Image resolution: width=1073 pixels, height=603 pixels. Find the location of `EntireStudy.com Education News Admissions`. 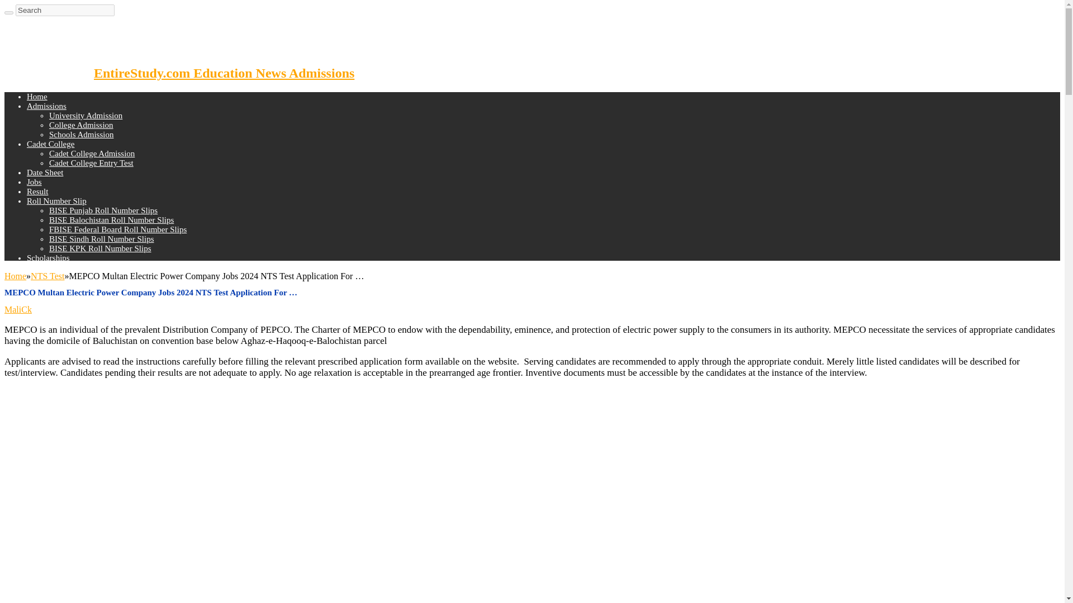

EntireStudy.com Education News Admissions is located at coordinates (179, 73).